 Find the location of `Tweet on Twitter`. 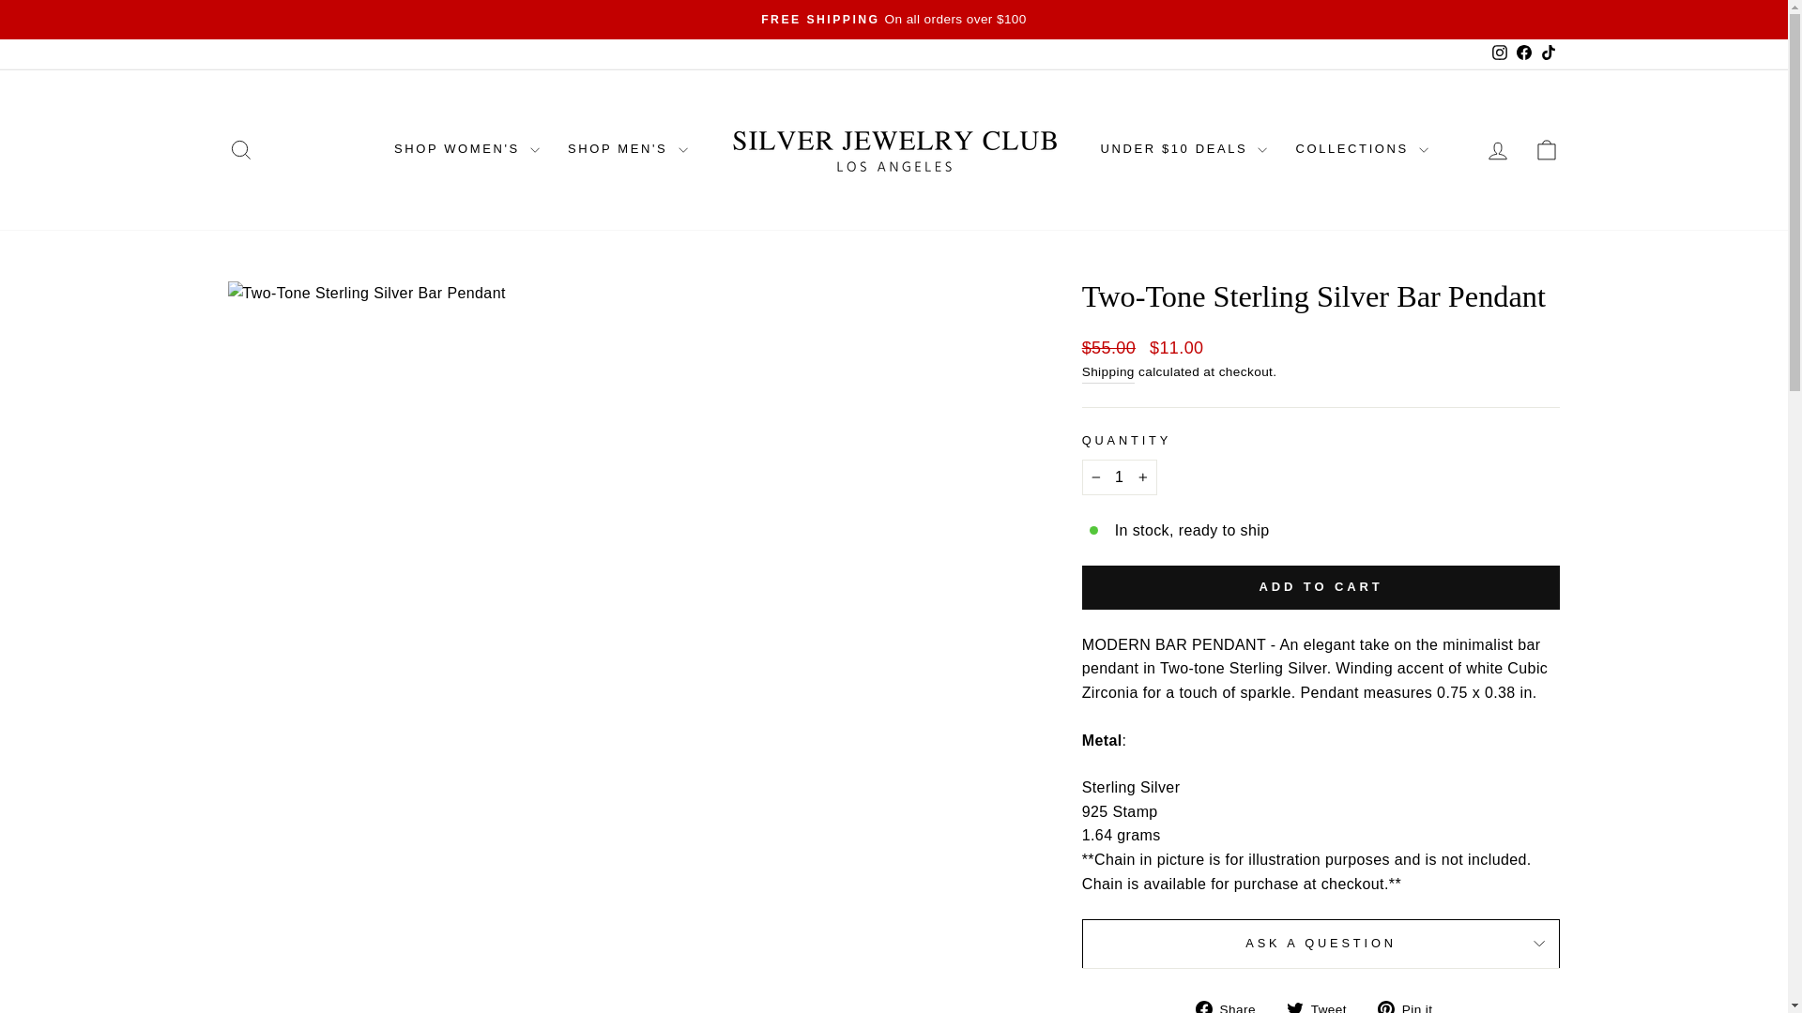

Tweet on Twitter is located at coordinates (1323, 1005).